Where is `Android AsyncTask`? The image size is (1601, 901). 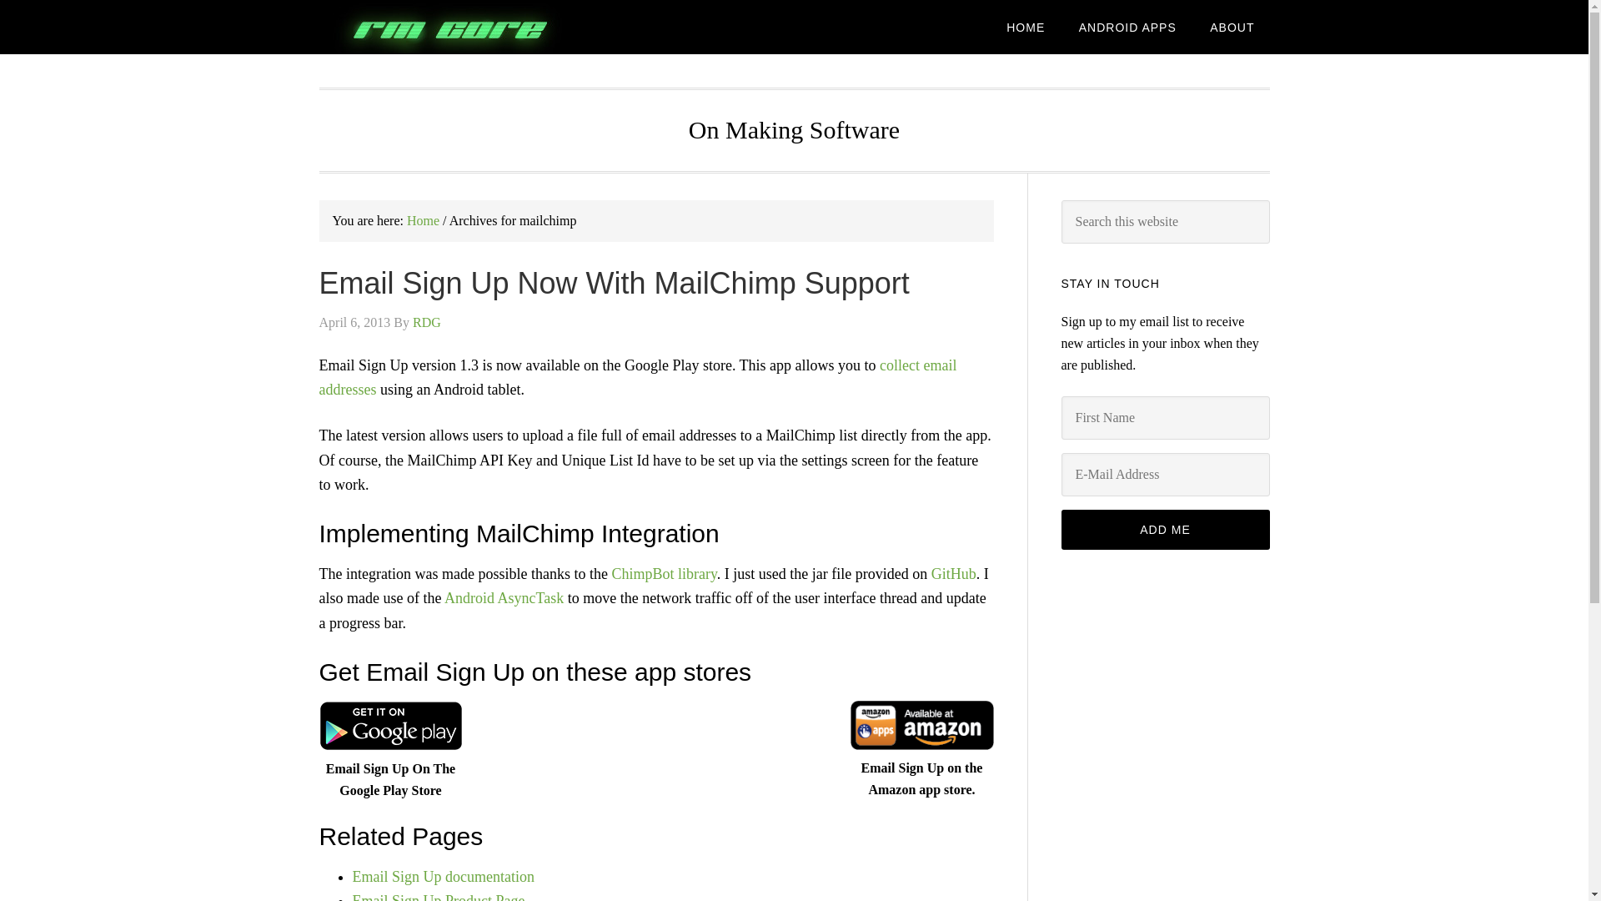
Android AsyncTask is located at coordinates (504, 597).